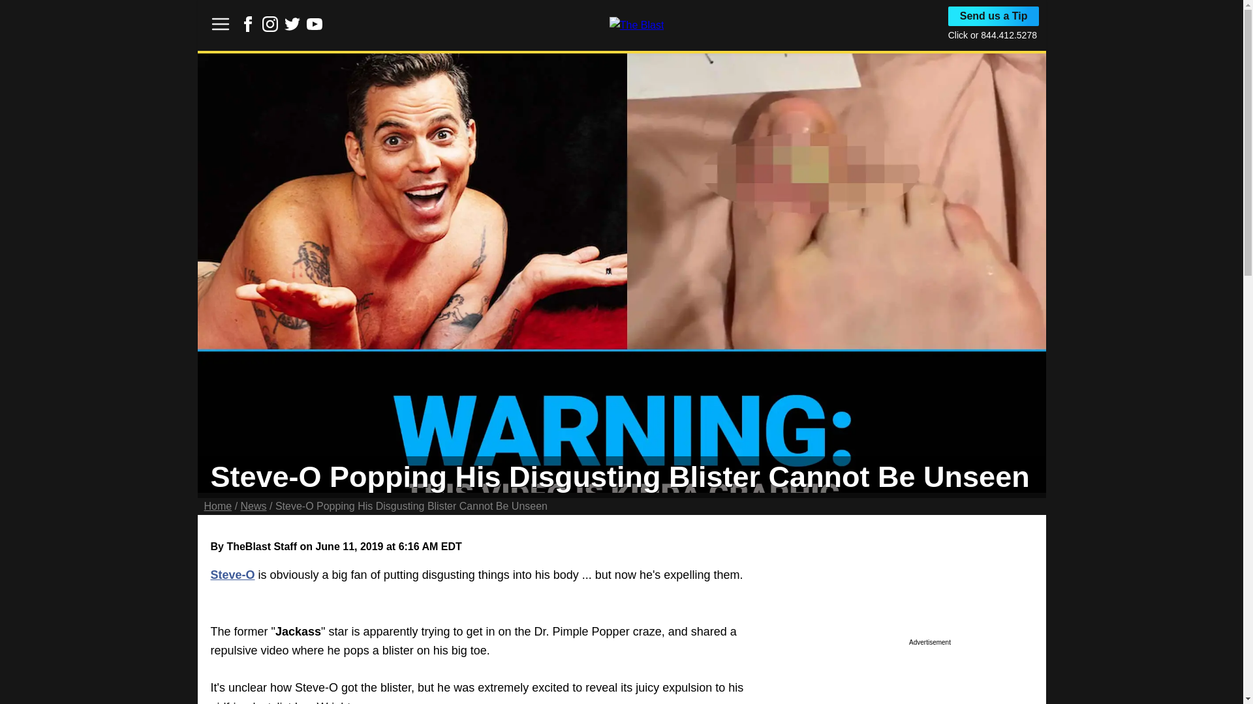  I want to click on Link to Youtube, so click(315, 27).